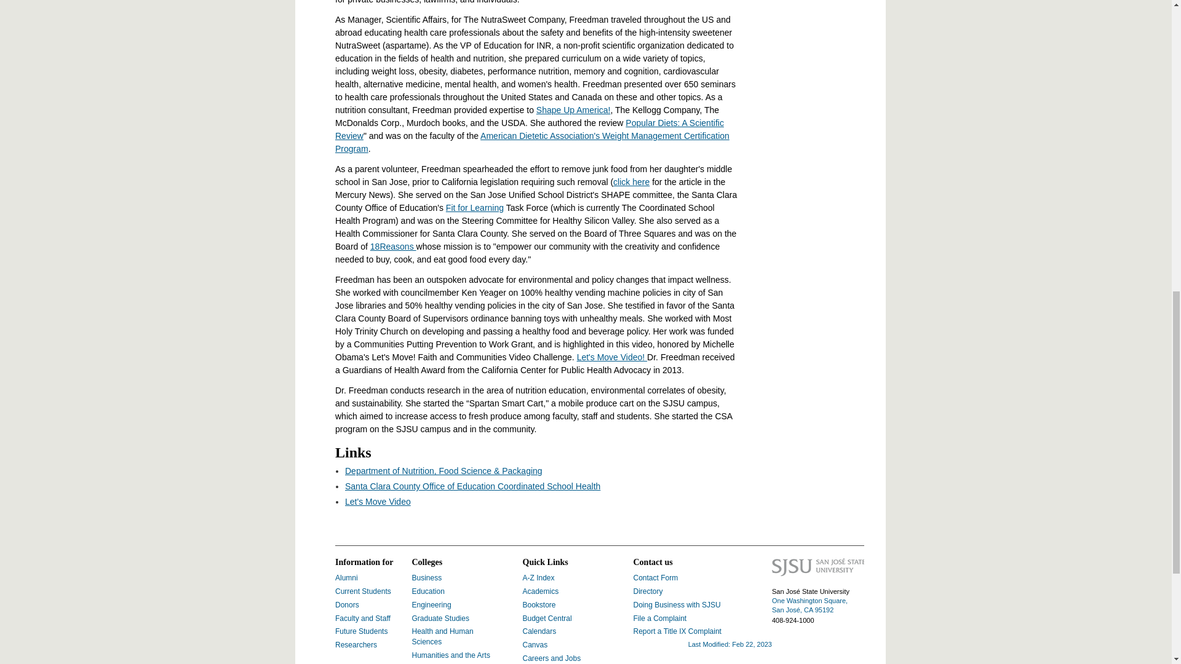 The width and height of the screenshot is (1181, 664). What do you see at coordinates (573, 109) in the screenshot?
I see `Shape Up America!` at bounding box center [573, 109].